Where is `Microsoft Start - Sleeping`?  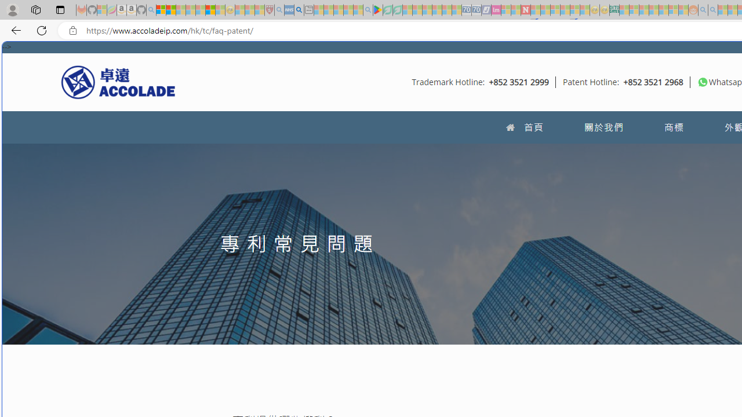 Microsoft Start - Sleeping is located at coordinates (723, 10).